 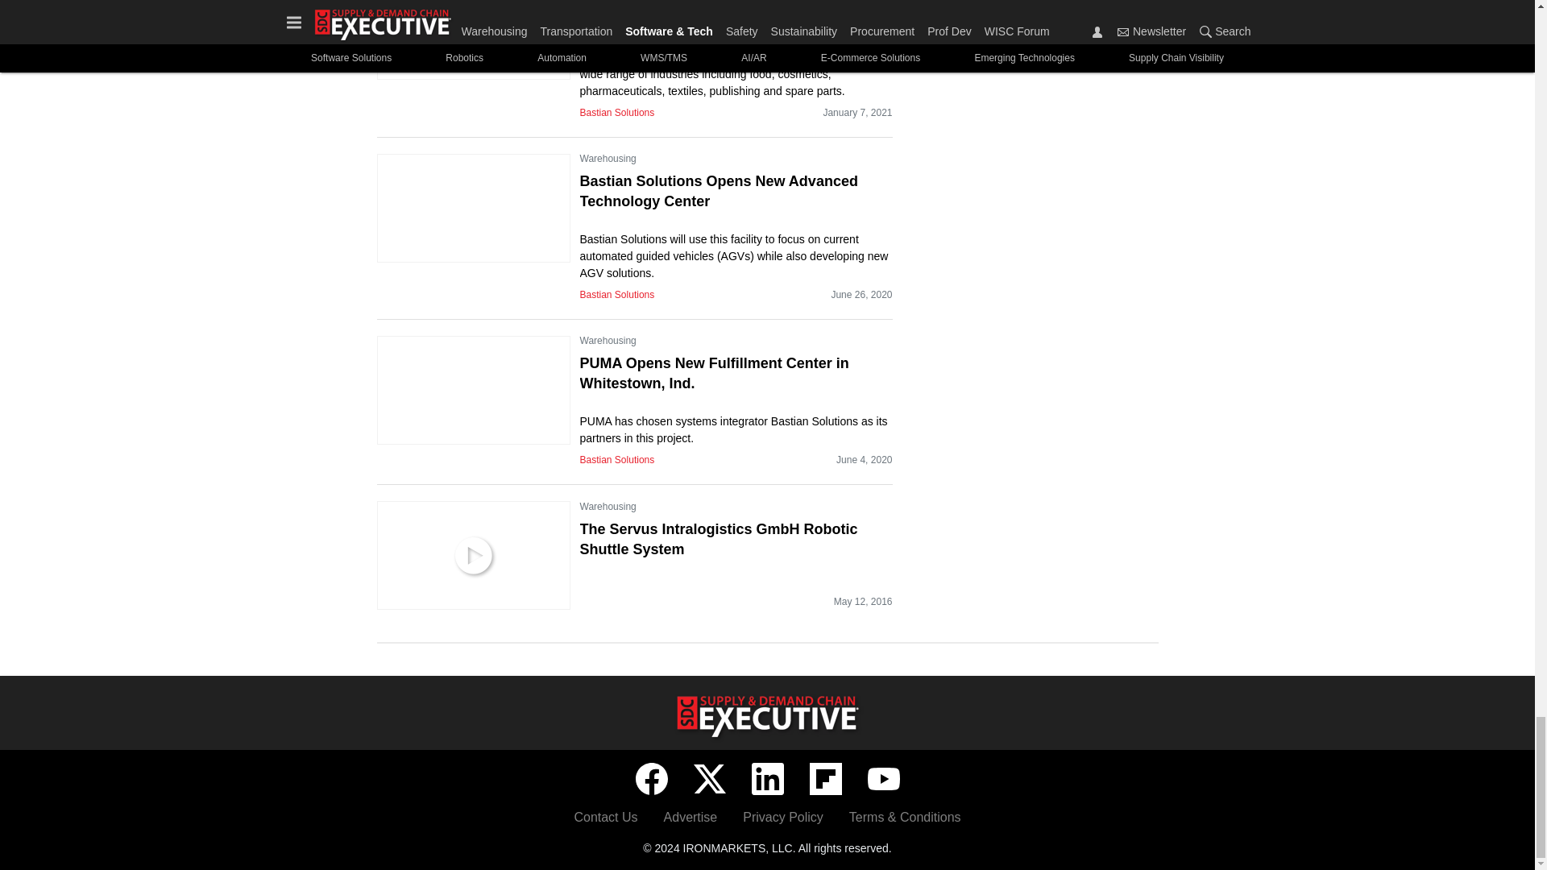 I want to click on Flipboard icon, so click(x=825, y=779).